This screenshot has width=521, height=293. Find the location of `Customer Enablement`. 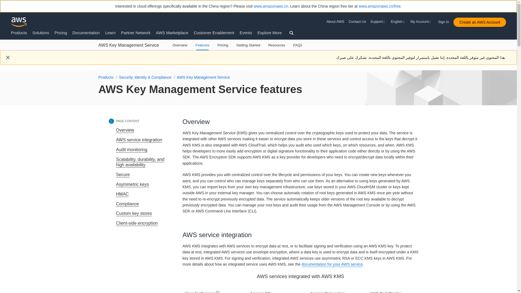

Customer Enablement is located at coordinates (214, 33).